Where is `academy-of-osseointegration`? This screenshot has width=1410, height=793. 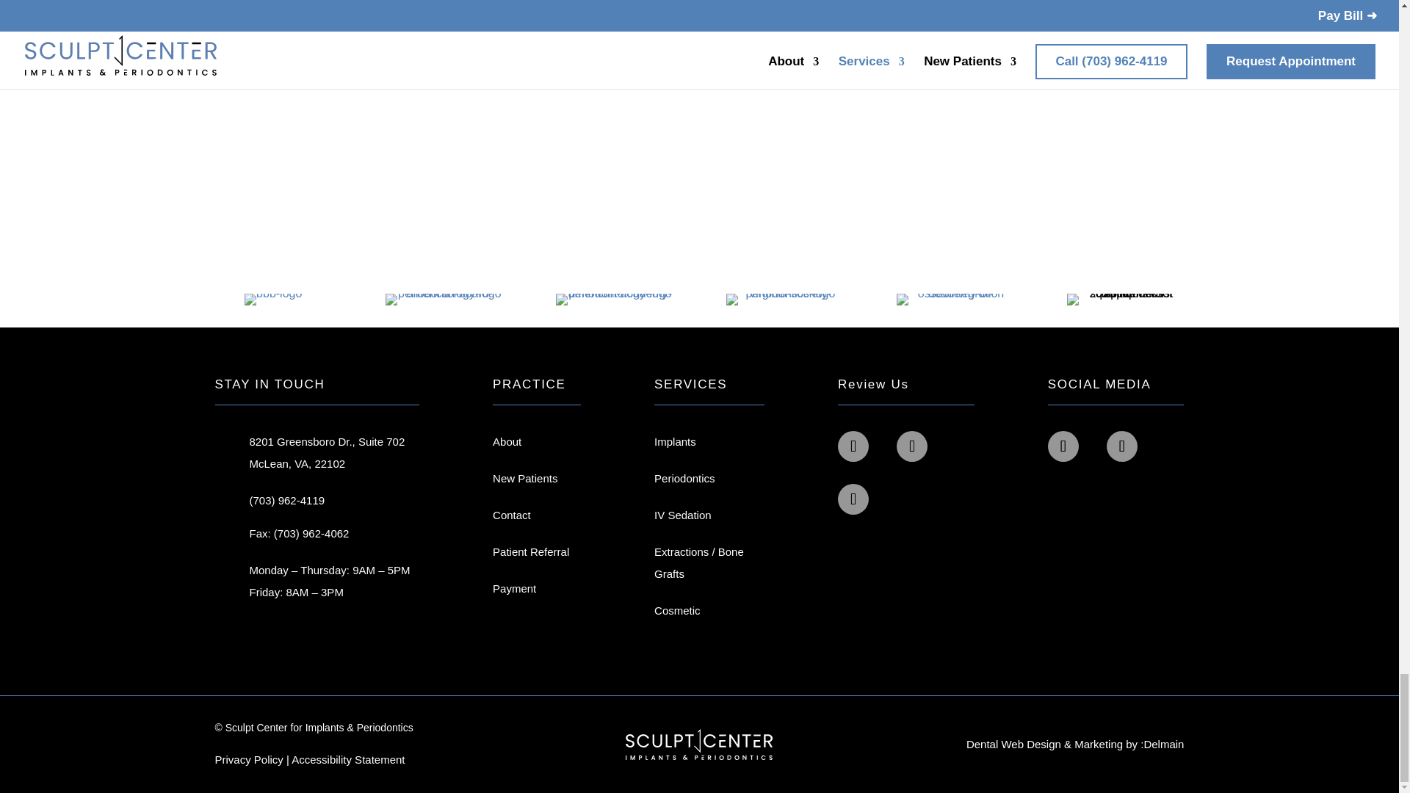 academy-of-osseointegration is located at coordinates (955, 299).